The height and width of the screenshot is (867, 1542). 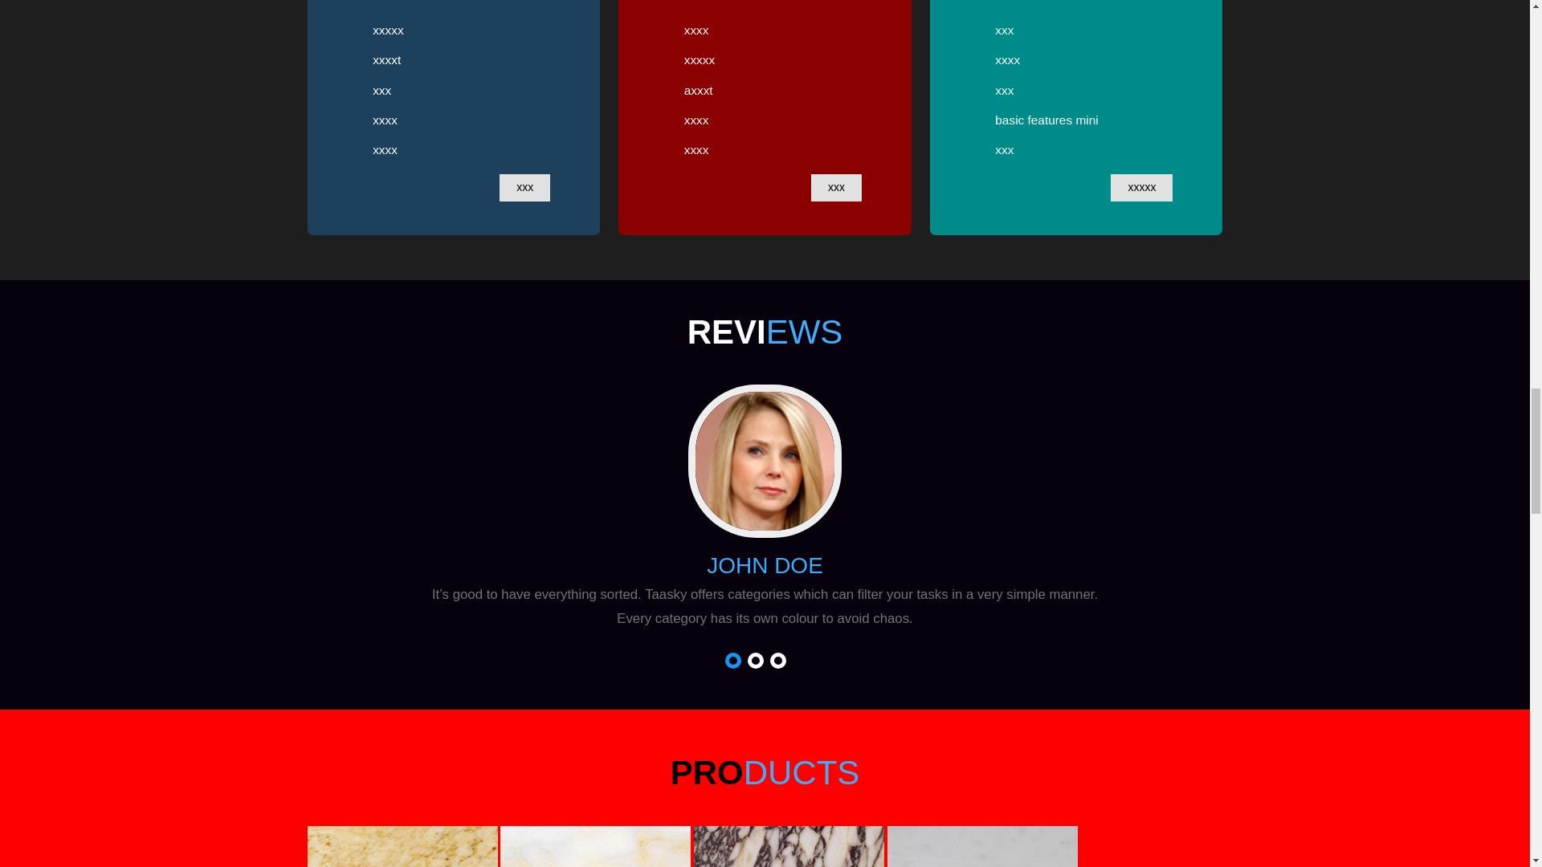 I want to click on xxxxx, so click(x=1140, y=188).